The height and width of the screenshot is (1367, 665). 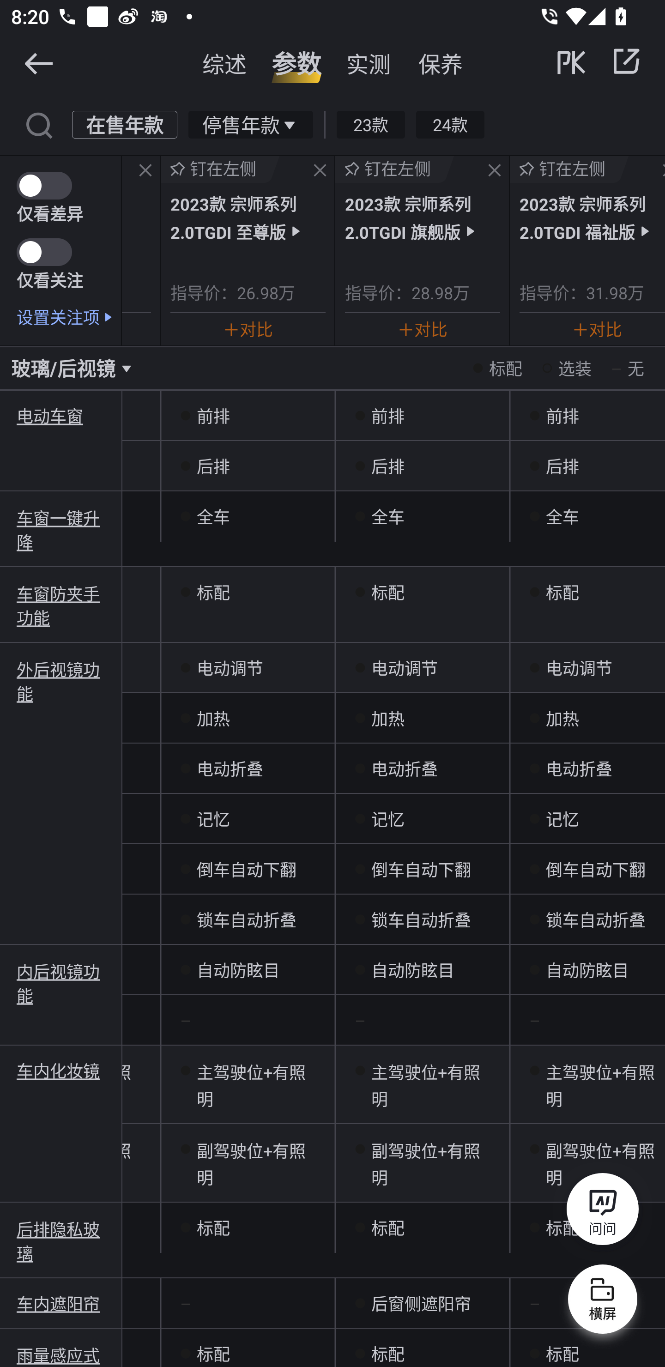 What do you see at coordinates (441, 63) in the screenshot?
I see `保养` at bounding box center [441, 63].